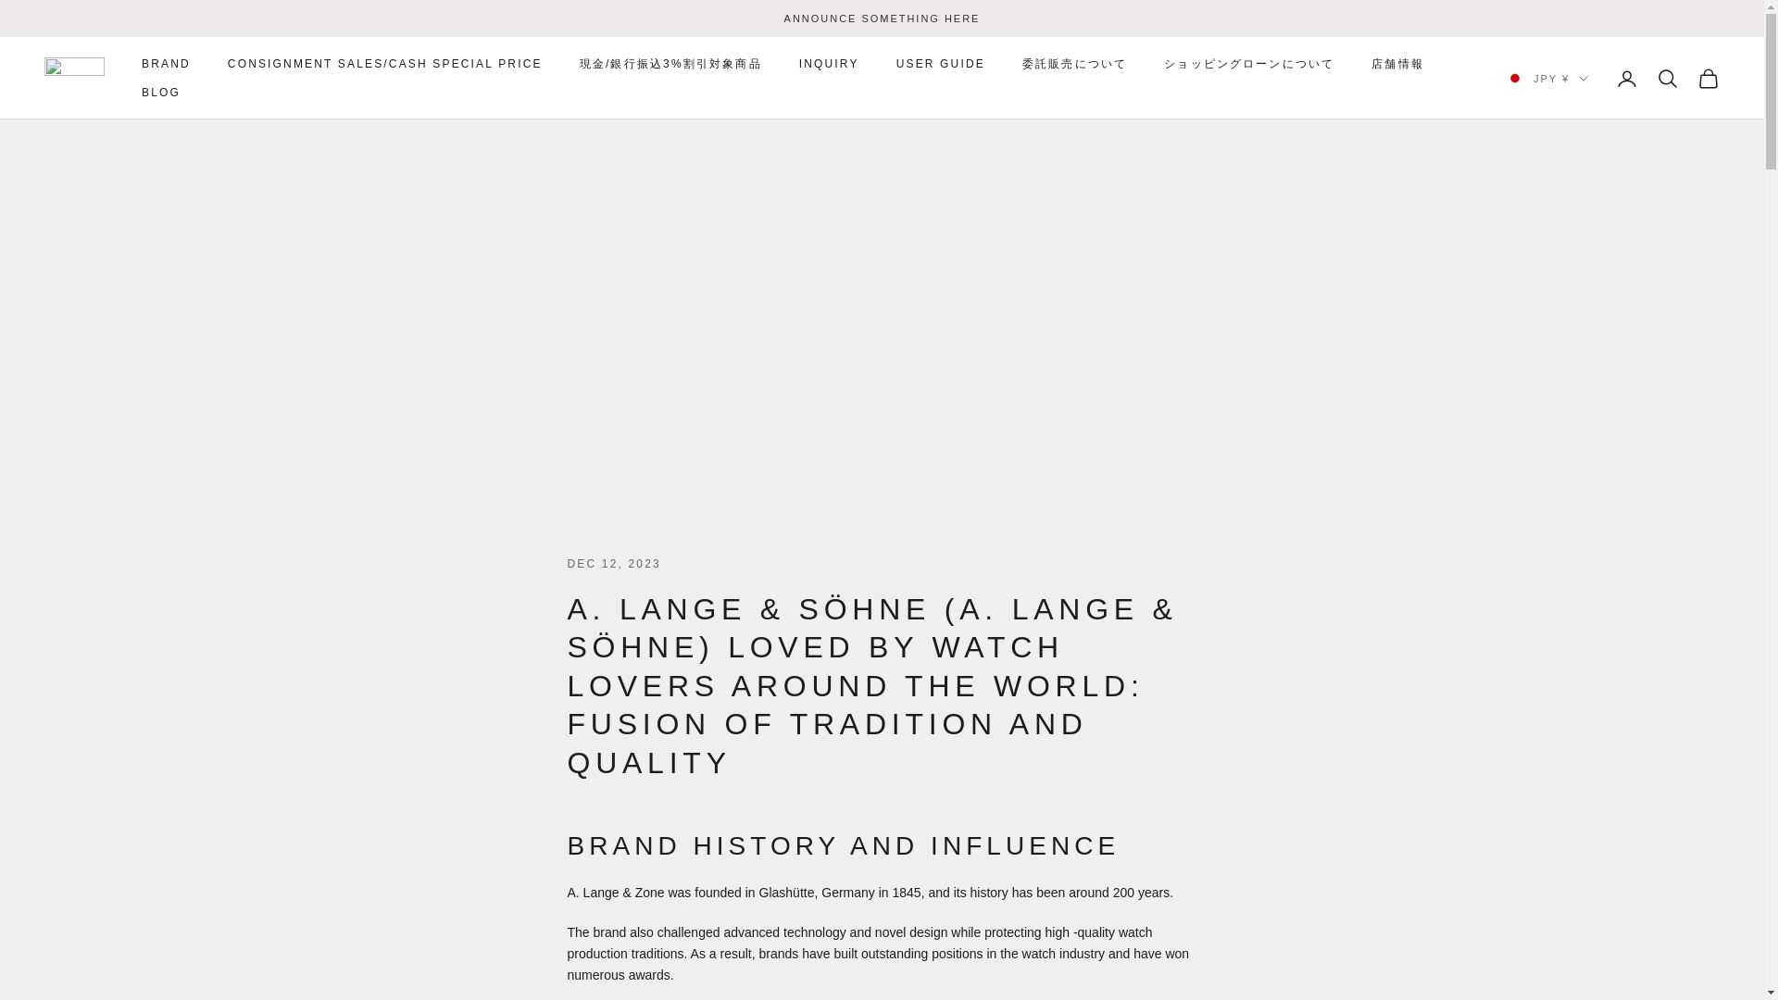 The image size is (1778, 1000). What do you see at coordinates (74, 78) in the screenshot?
I see `GINZA AXIS` at bounding box center [74, 78].